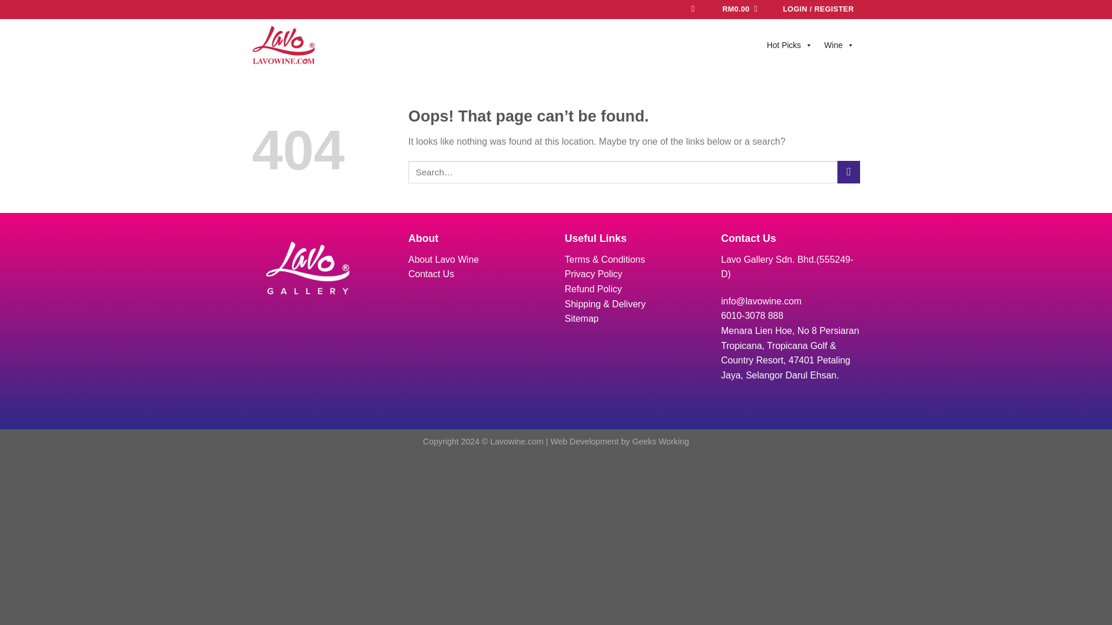 The height and width of the screenshot is (625, 1112). I want to click on Lavo Wine, so click(310, 45).